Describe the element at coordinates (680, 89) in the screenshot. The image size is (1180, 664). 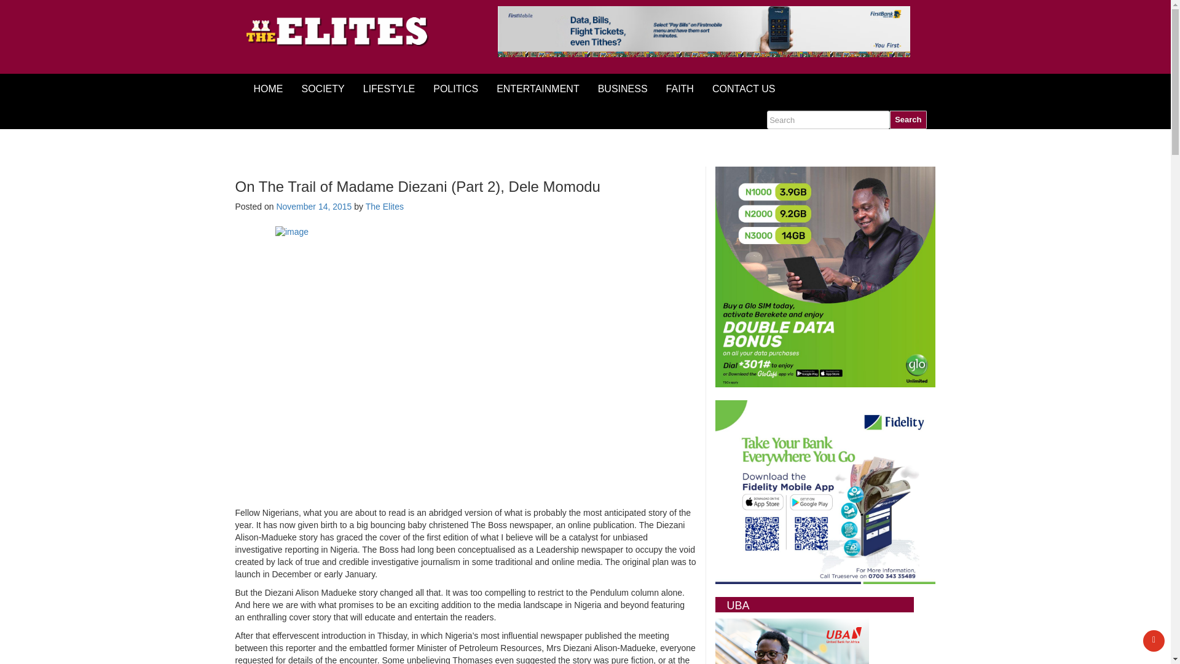
I see `FAITH` at that location.